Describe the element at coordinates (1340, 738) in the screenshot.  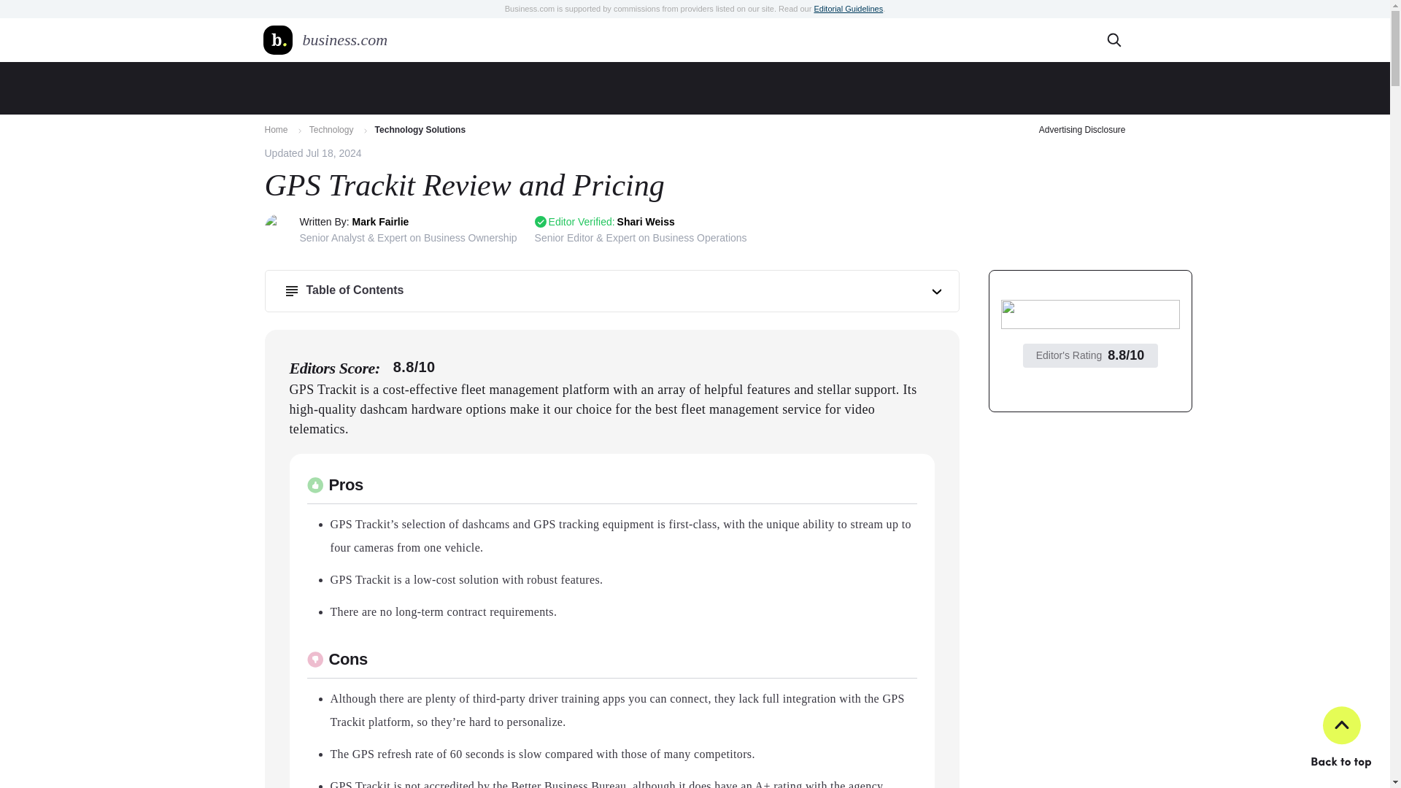
I see `Back to top` at that location.